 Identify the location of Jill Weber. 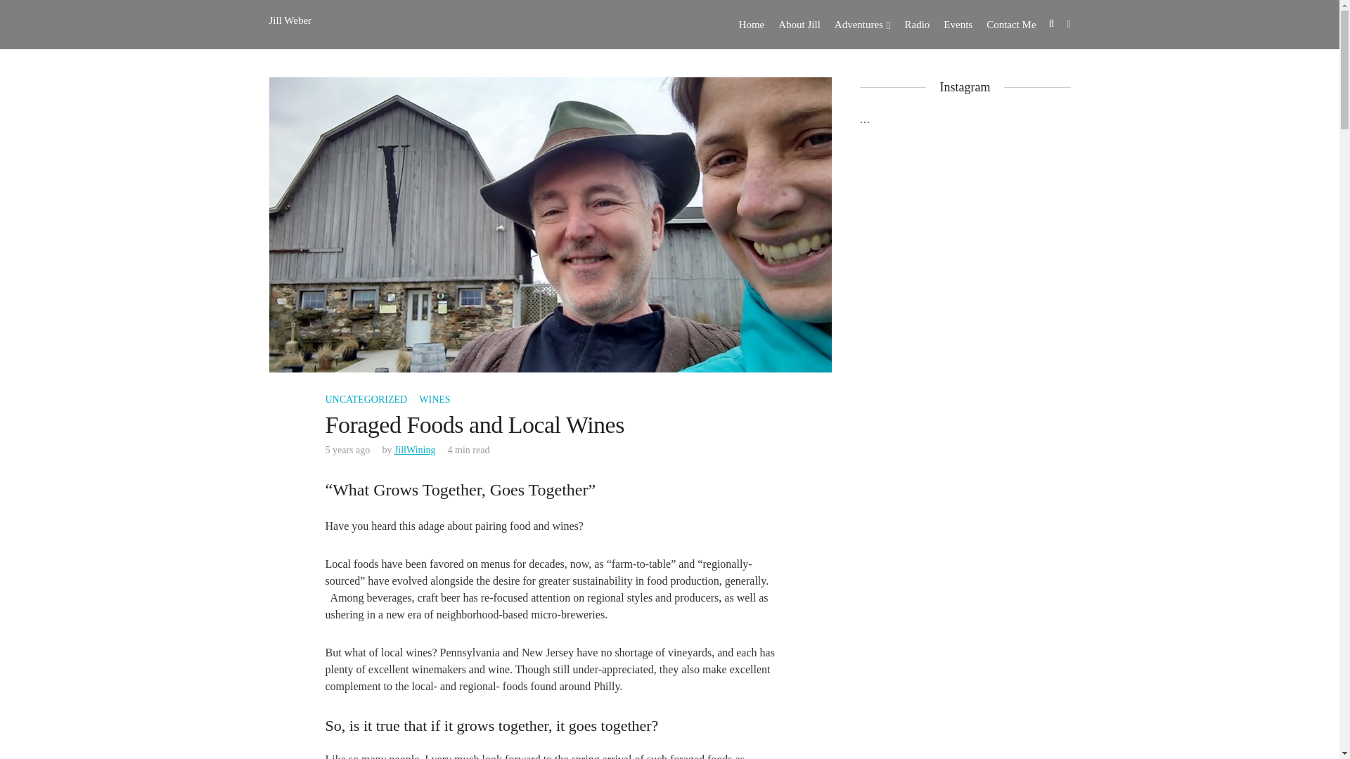
(290, 20).